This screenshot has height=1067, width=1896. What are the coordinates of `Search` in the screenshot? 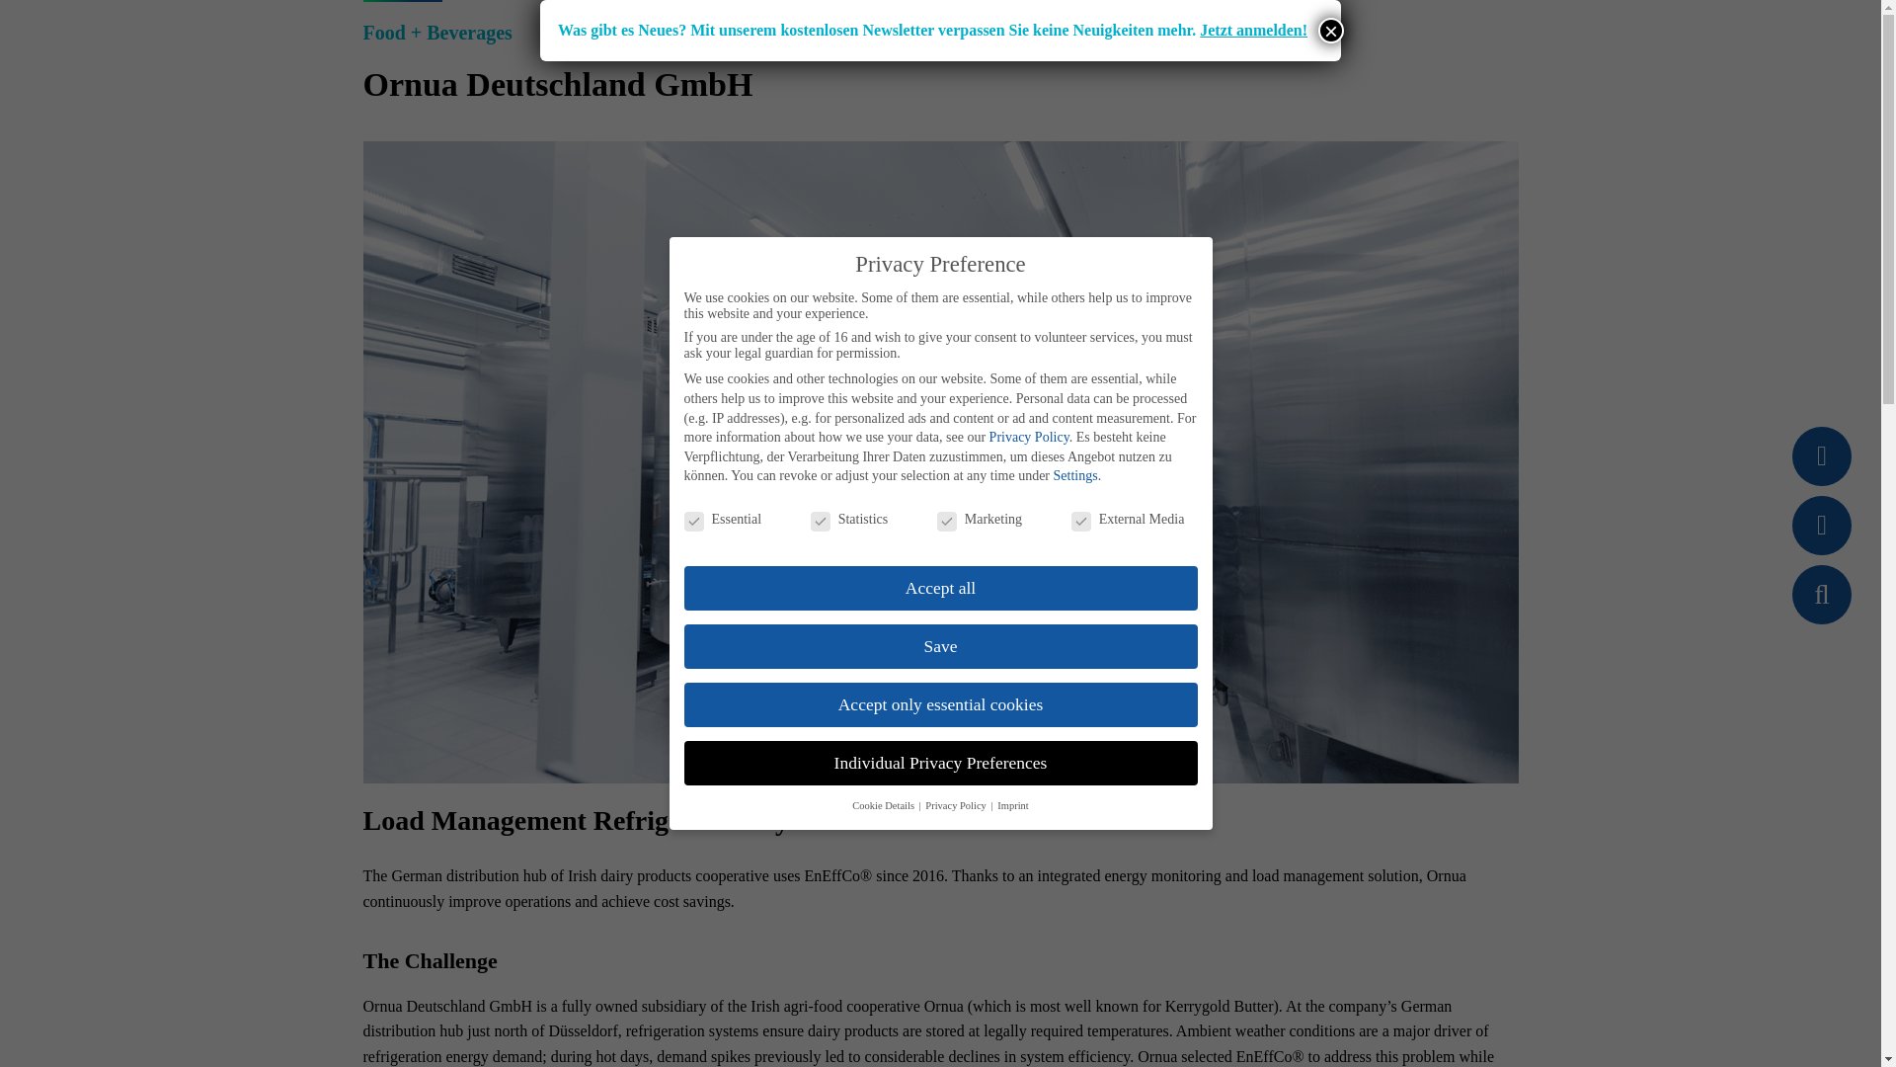 It's located at (1821, 595).